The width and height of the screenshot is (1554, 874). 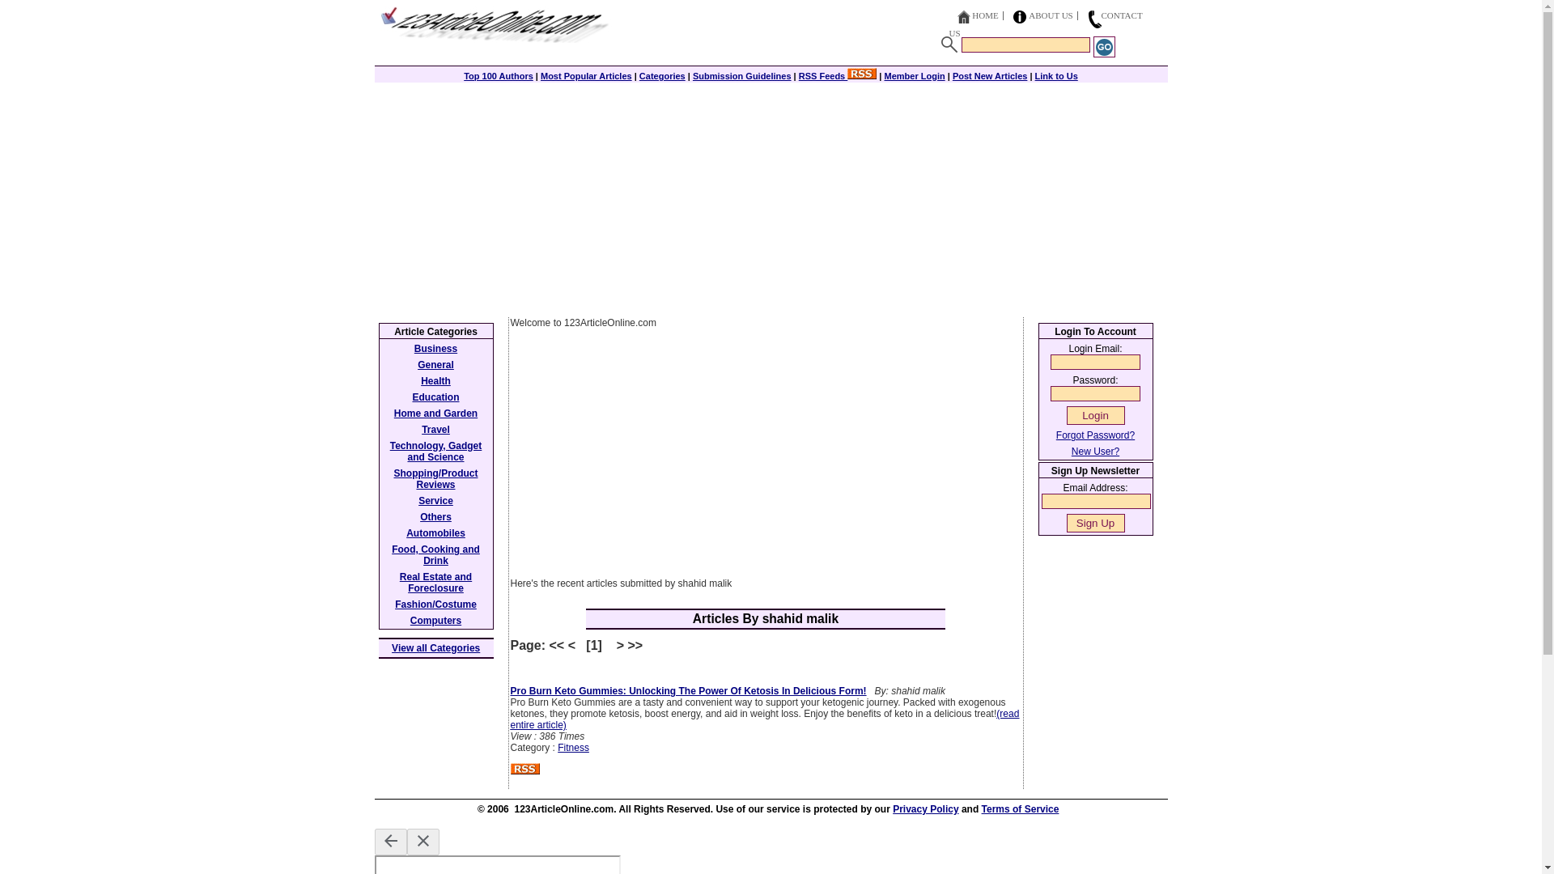 What do you see at coordinates (435, 397) in the screenshot?
I see `Education` at bounding box center [435, 397].